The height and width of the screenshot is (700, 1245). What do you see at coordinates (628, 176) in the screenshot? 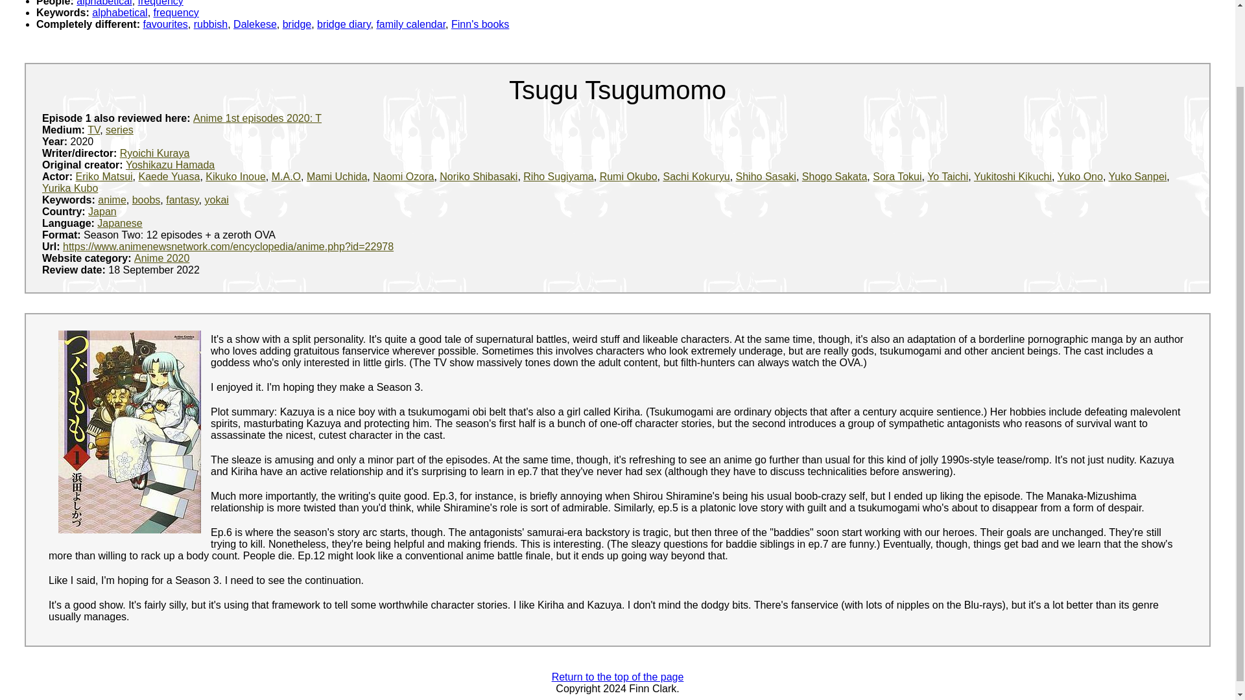
I see `Rumi Okubo` at bounding box center [628, 176].